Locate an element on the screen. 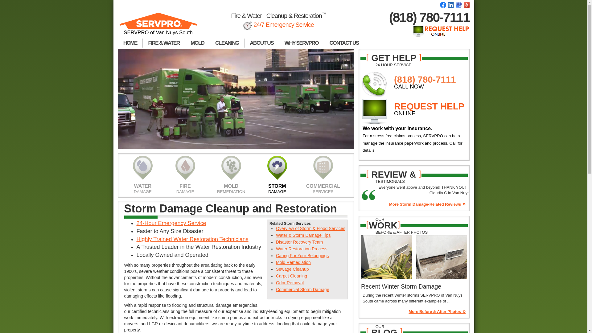  CLEANING is located at coordinates (227, 43).